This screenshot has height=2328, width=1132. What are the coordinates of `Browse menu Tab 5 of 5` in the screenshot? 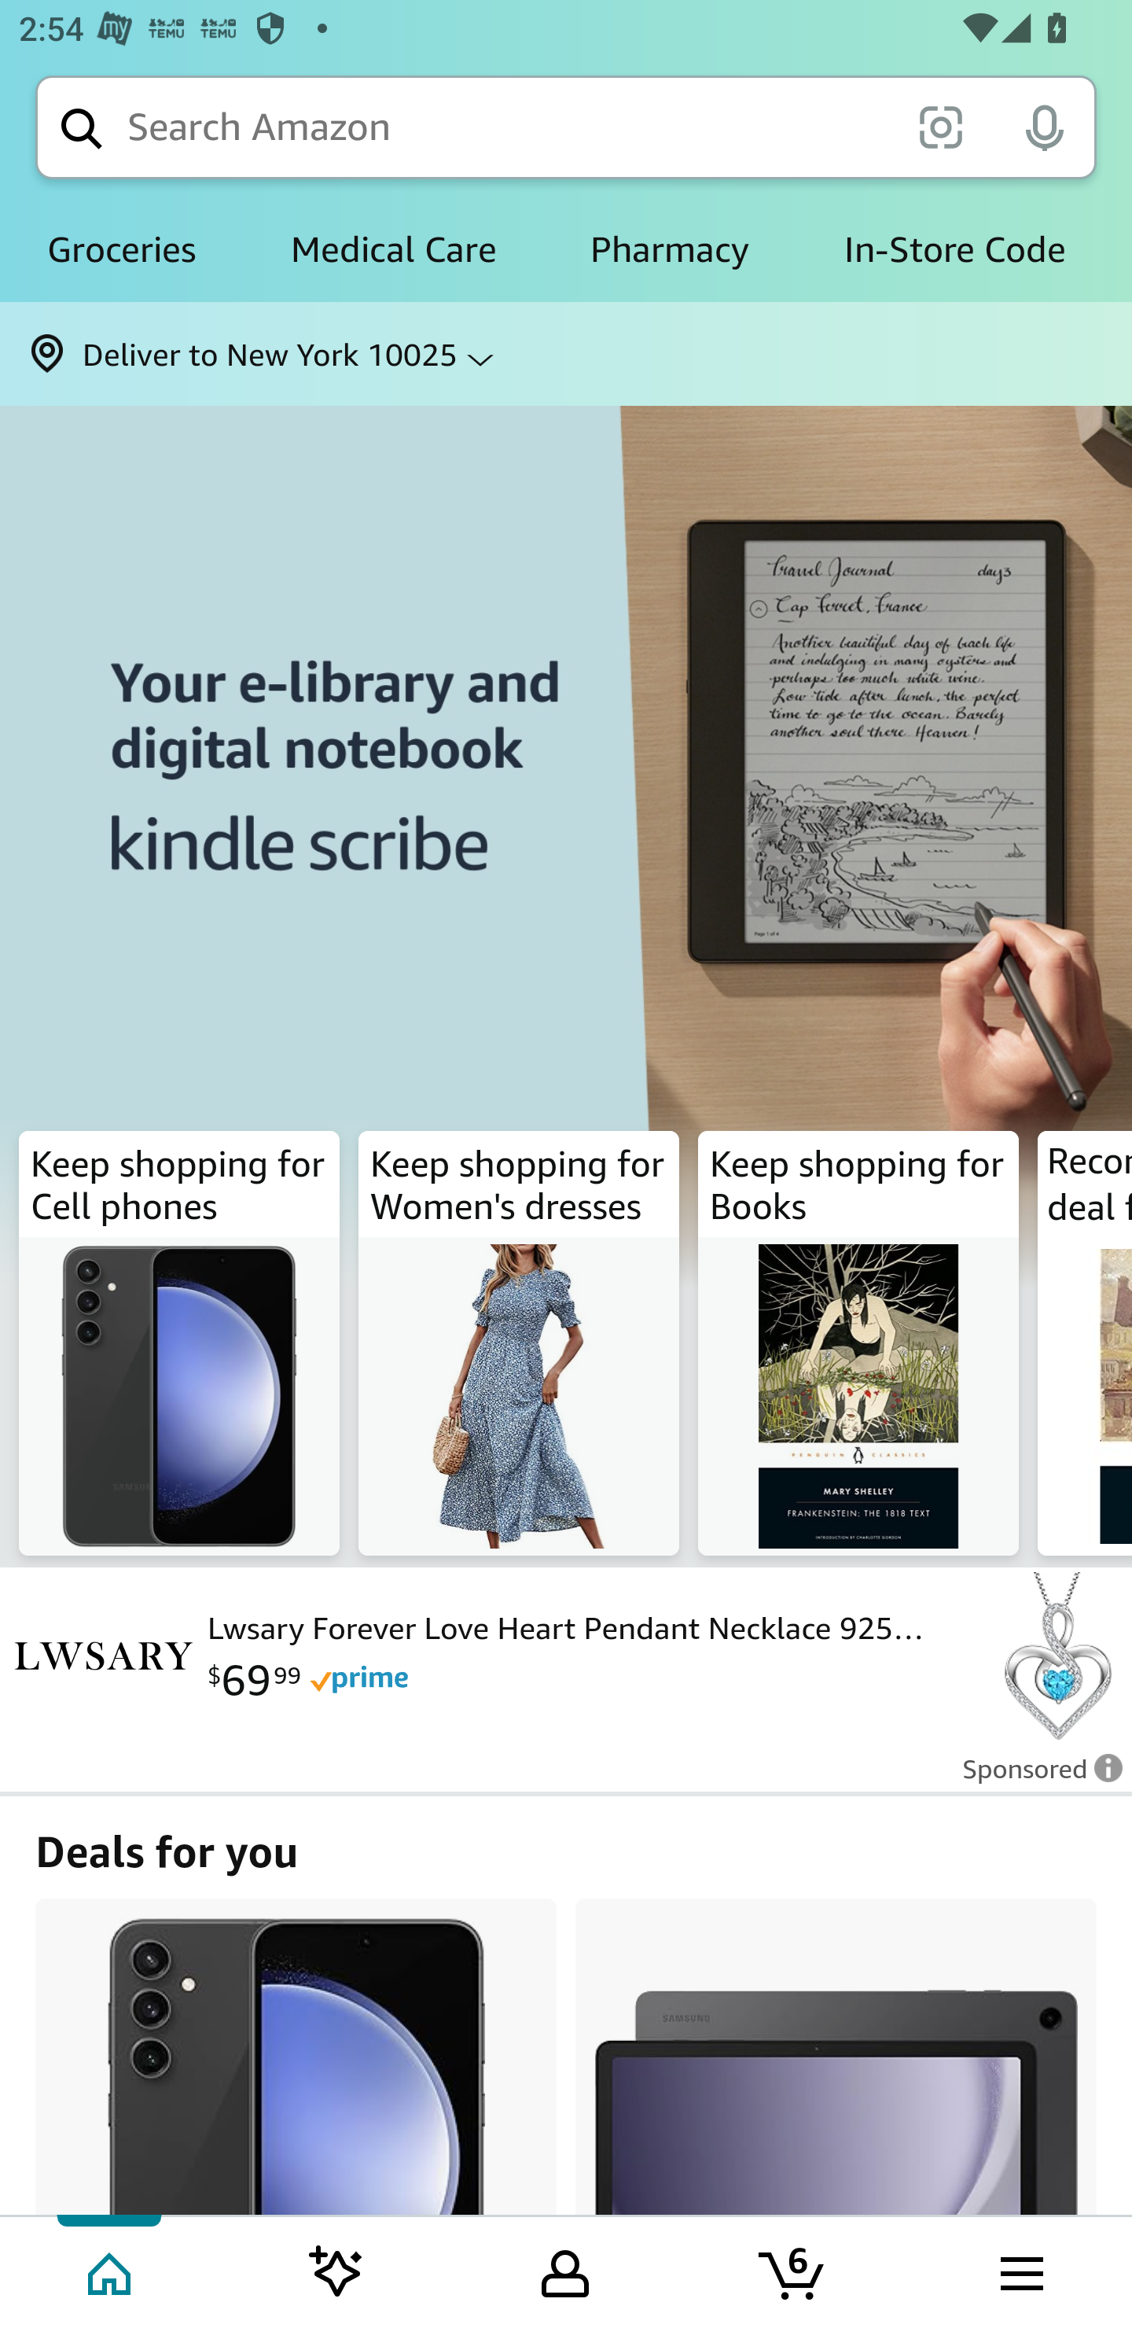 It's located at (1020, 2271).